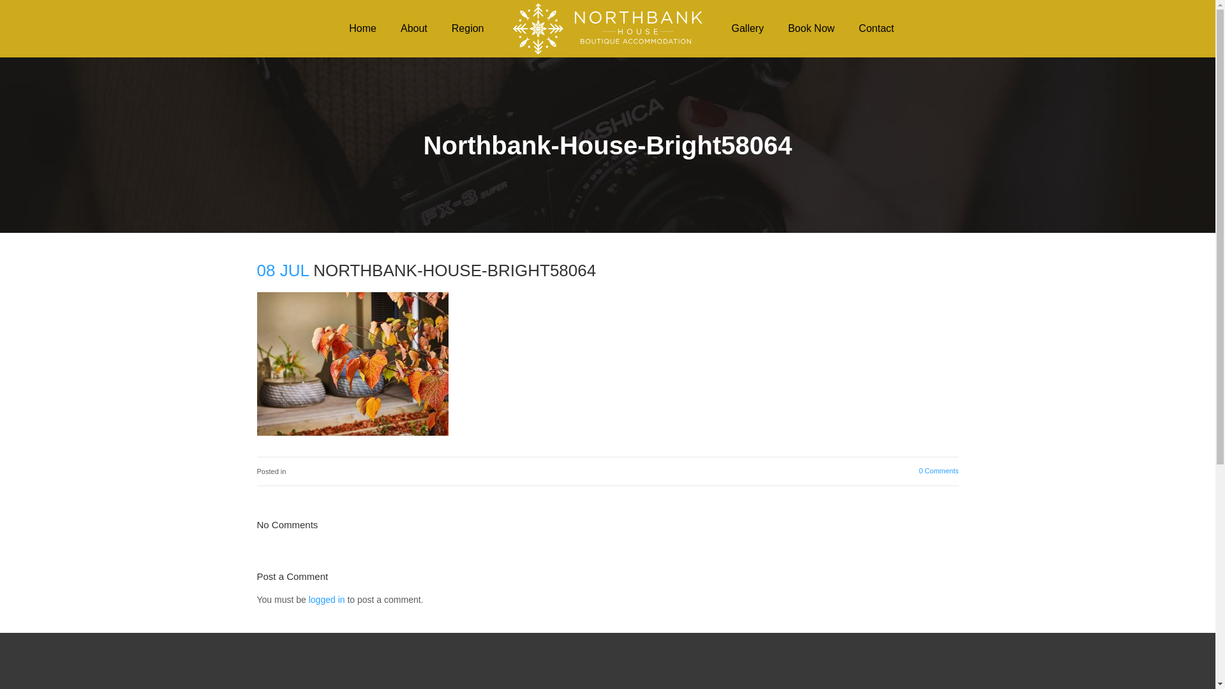  What do you see at coordinates (414, 29) in the screenshot?
I see `About` at bounding box center [414, 29].